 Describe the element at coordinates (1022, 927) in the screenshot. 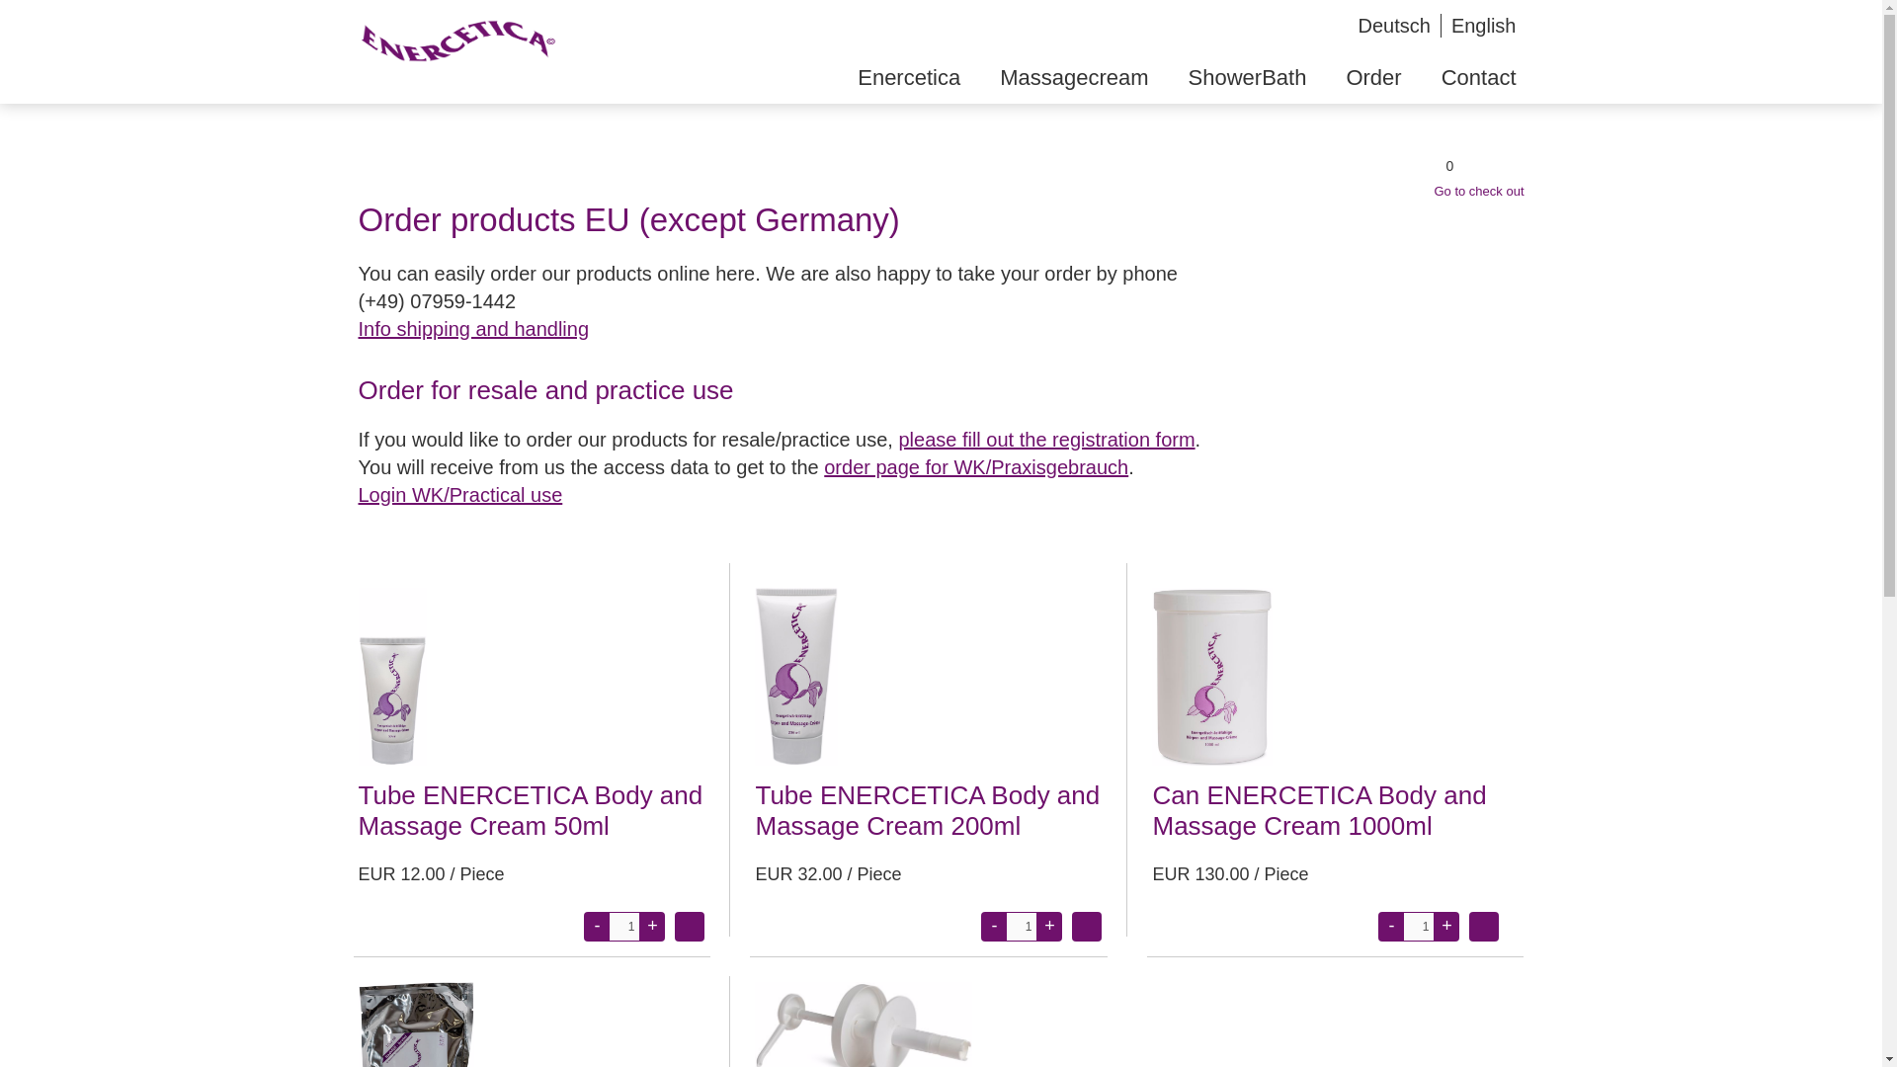

I see `1` at that location.